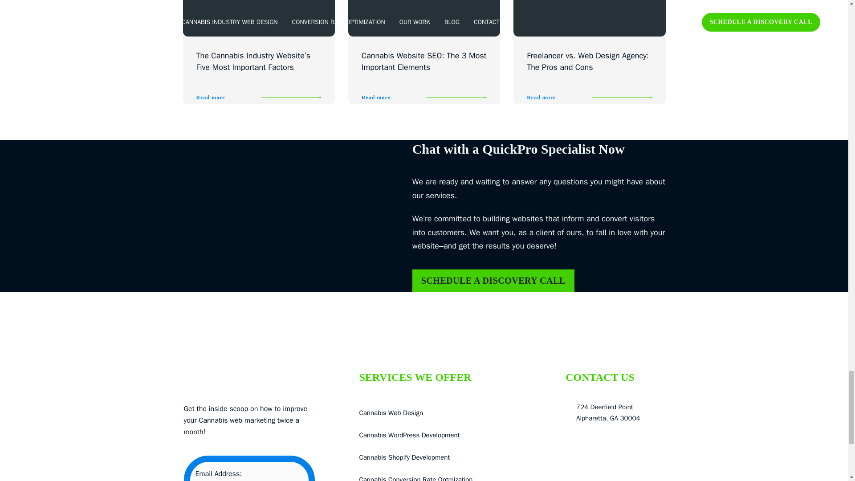 The height and width of the screenshot is (481, 855). I want to click on Read more, so click(392, 98).